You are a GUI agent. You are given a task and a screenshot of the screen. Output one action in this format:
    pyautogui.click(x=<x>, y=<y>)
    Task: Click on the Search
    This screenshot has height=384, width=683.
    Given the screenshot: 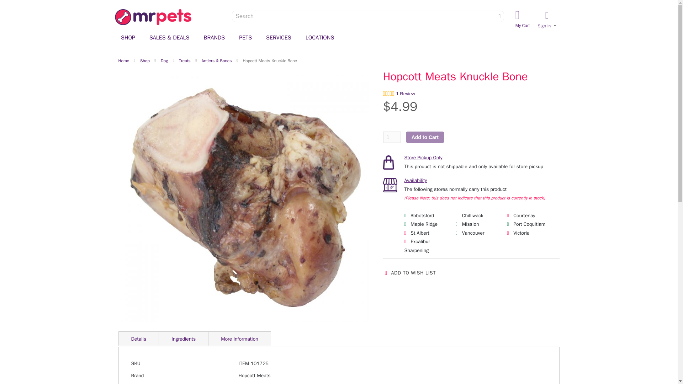 What is the action you would take?
    pyautogui.click(x=128, y=38)
    